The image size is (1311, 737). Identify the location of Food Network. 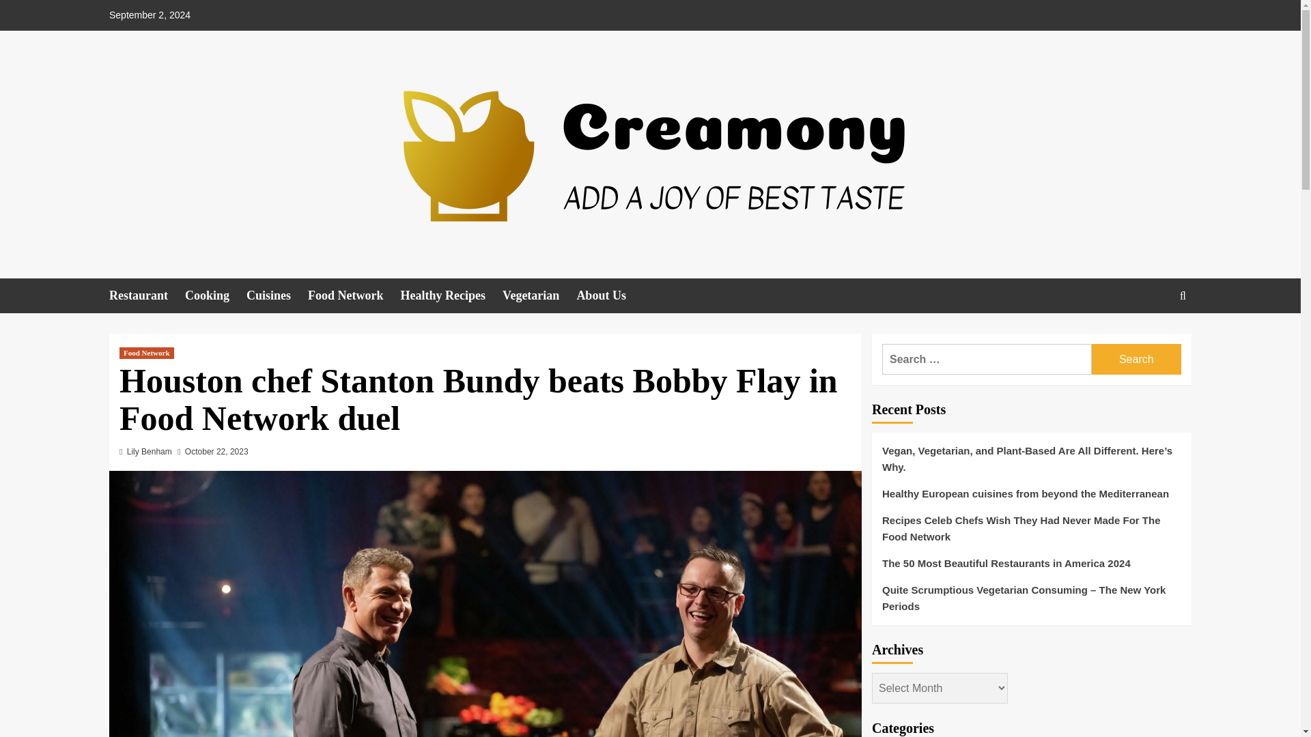
(354, 296).